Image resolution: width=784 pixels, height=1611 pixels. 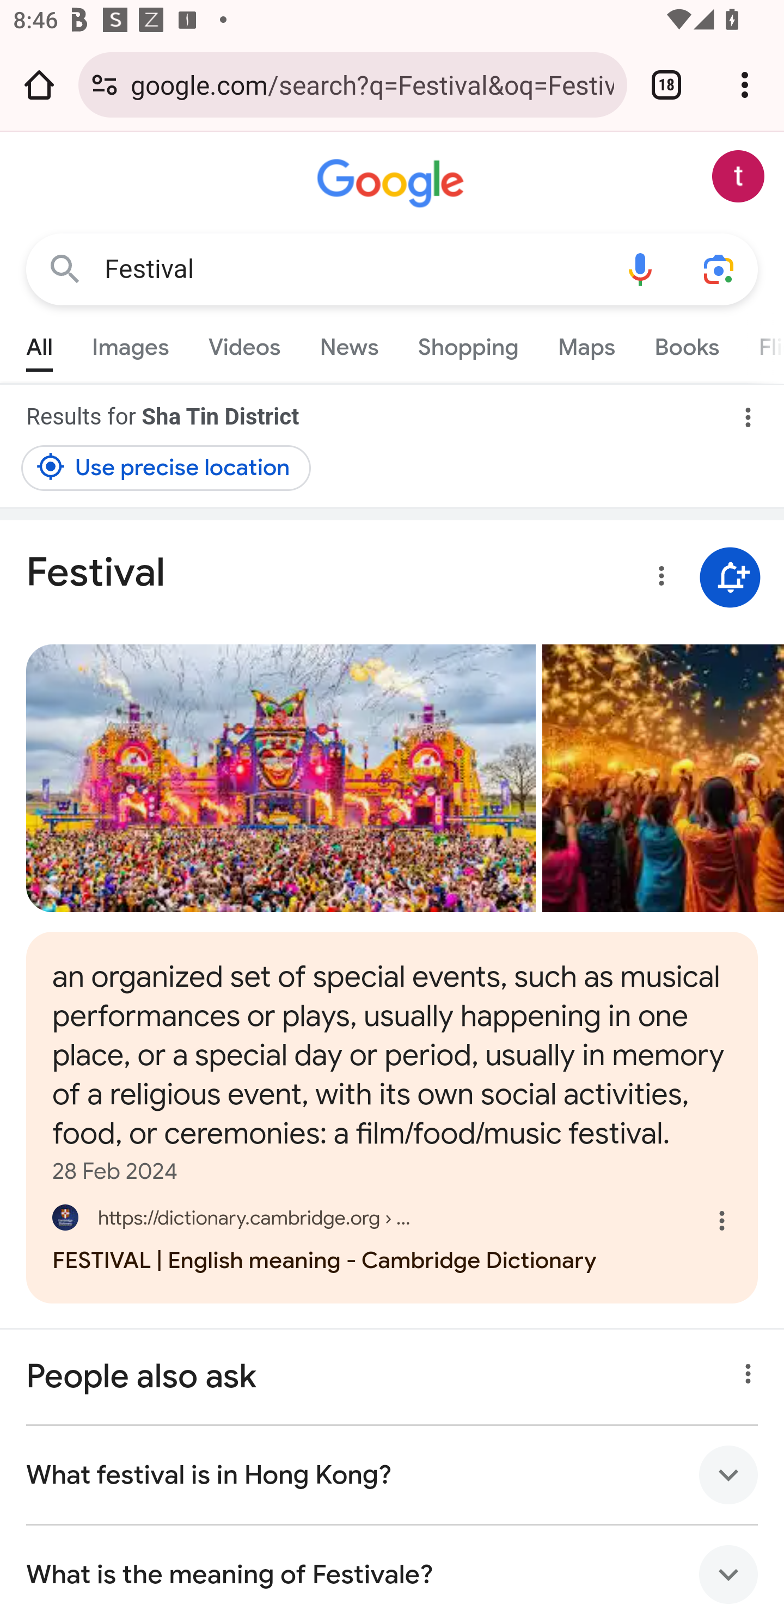 I want to click on Google Search, so click(x=65, y=270).